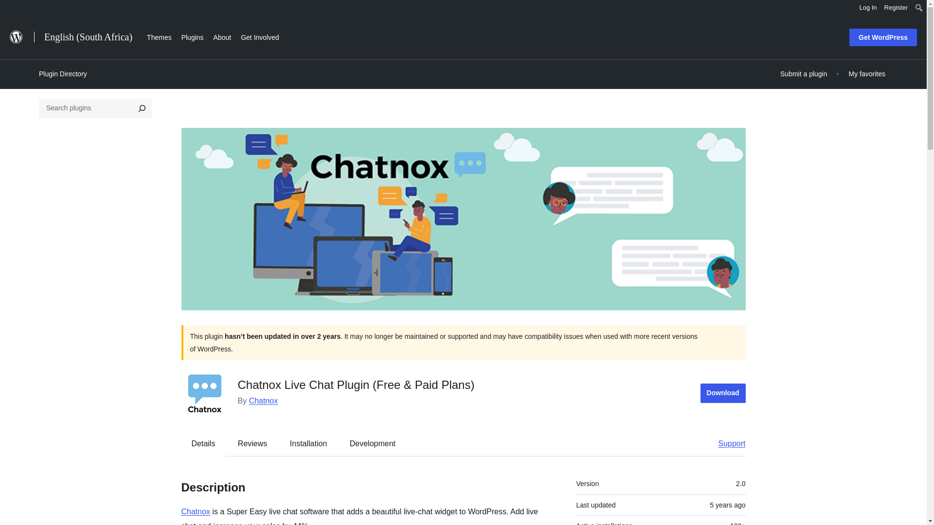 This screenshot has height=525, width=934. What do you see at coordinates (867, 74) in the screenshot?
I see `My favorites` at bounding box center [867, 74].